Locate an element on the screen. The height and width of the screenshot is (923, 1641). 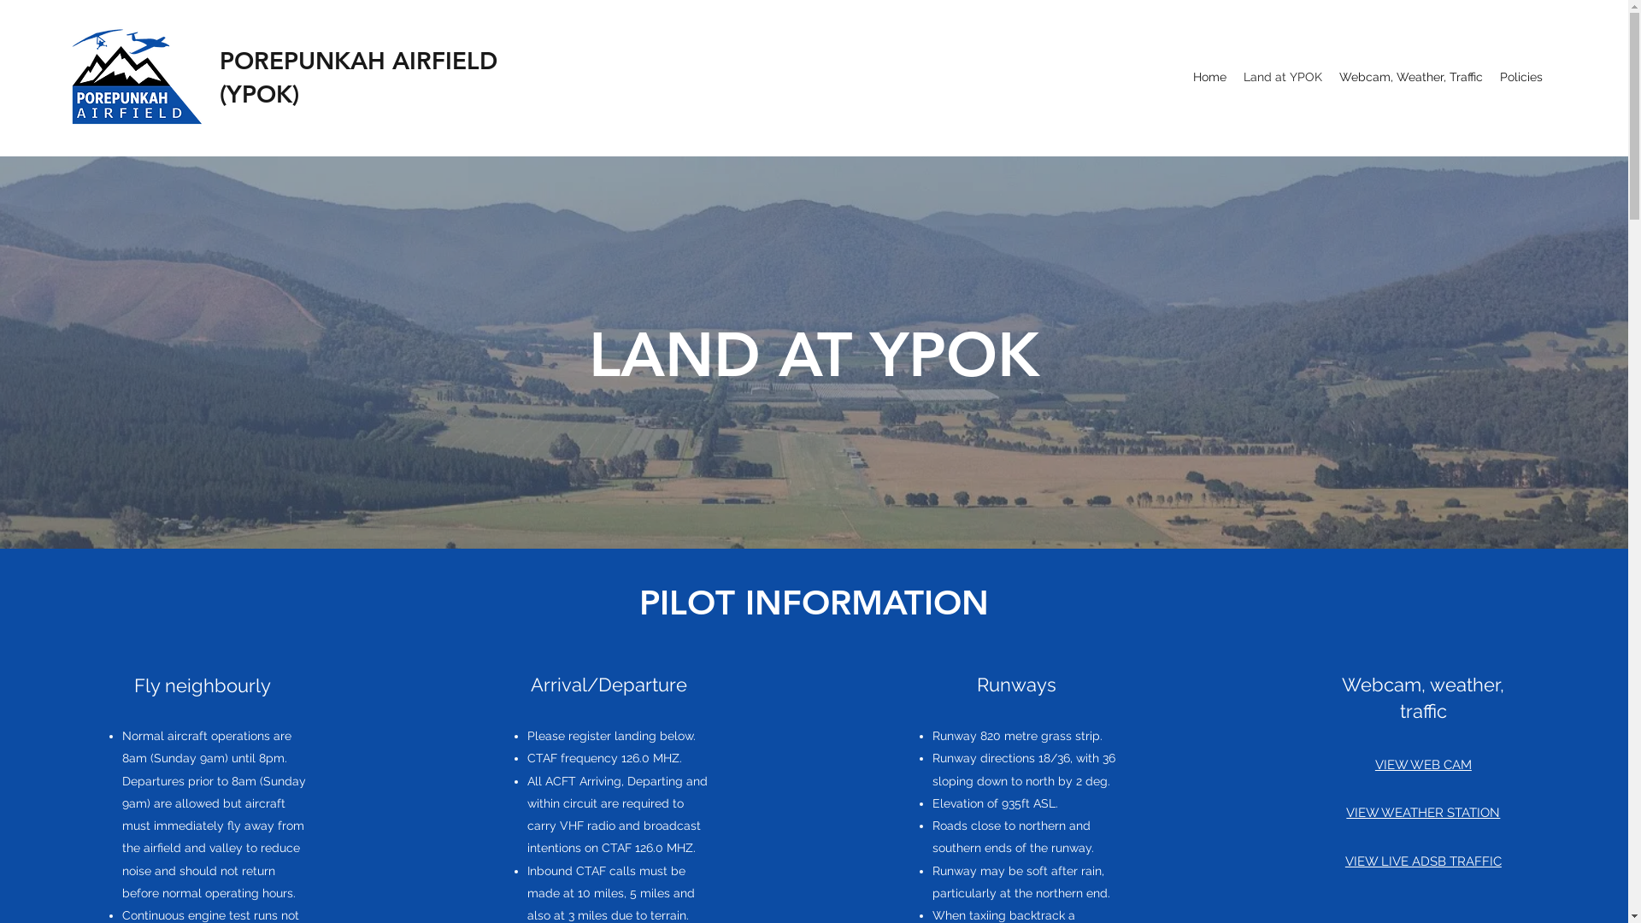
Land at YPOK is located at coordinates (1283, 77).